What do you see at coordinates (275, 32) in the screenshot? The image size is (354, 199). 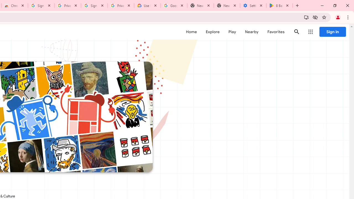 I see `Favorites` at bounding box center [275, 32].